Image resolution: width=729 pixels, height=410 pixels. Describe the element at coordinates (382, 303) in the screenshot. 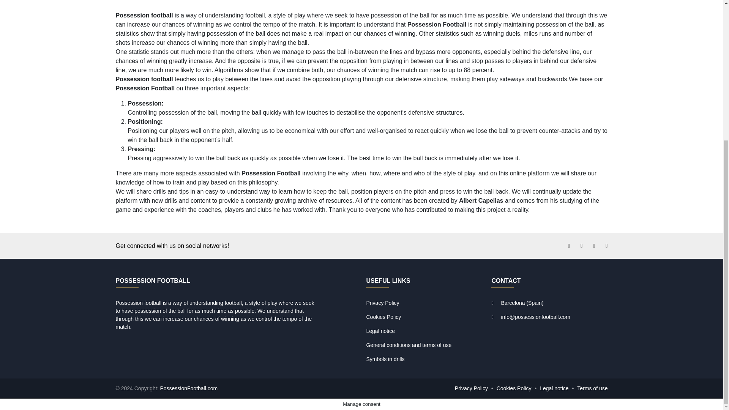

I see `Privacy Policy` at that location.